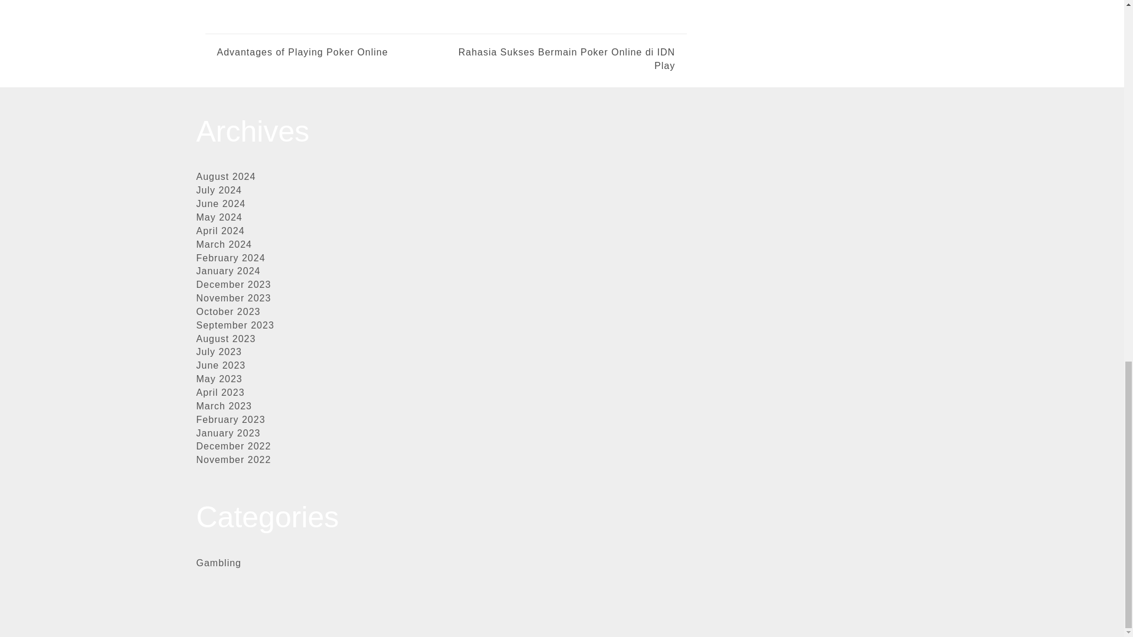  I want to click on January 2023, so click(228, 433).